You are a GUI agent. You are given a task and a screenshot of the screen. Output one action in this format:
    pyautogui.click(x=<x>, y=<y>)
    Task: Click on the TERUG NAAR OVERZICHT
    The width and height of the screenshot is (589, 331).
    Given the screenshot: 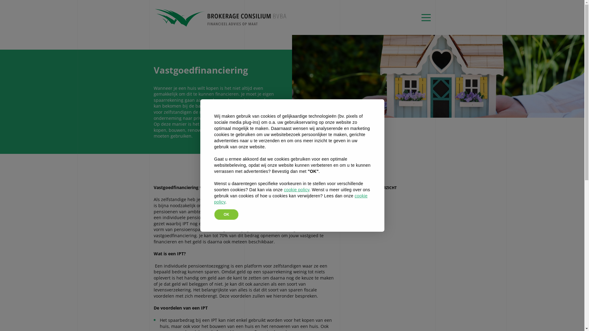 What is the action you would take?
    pyautogui.click(x=371, y=188)
    